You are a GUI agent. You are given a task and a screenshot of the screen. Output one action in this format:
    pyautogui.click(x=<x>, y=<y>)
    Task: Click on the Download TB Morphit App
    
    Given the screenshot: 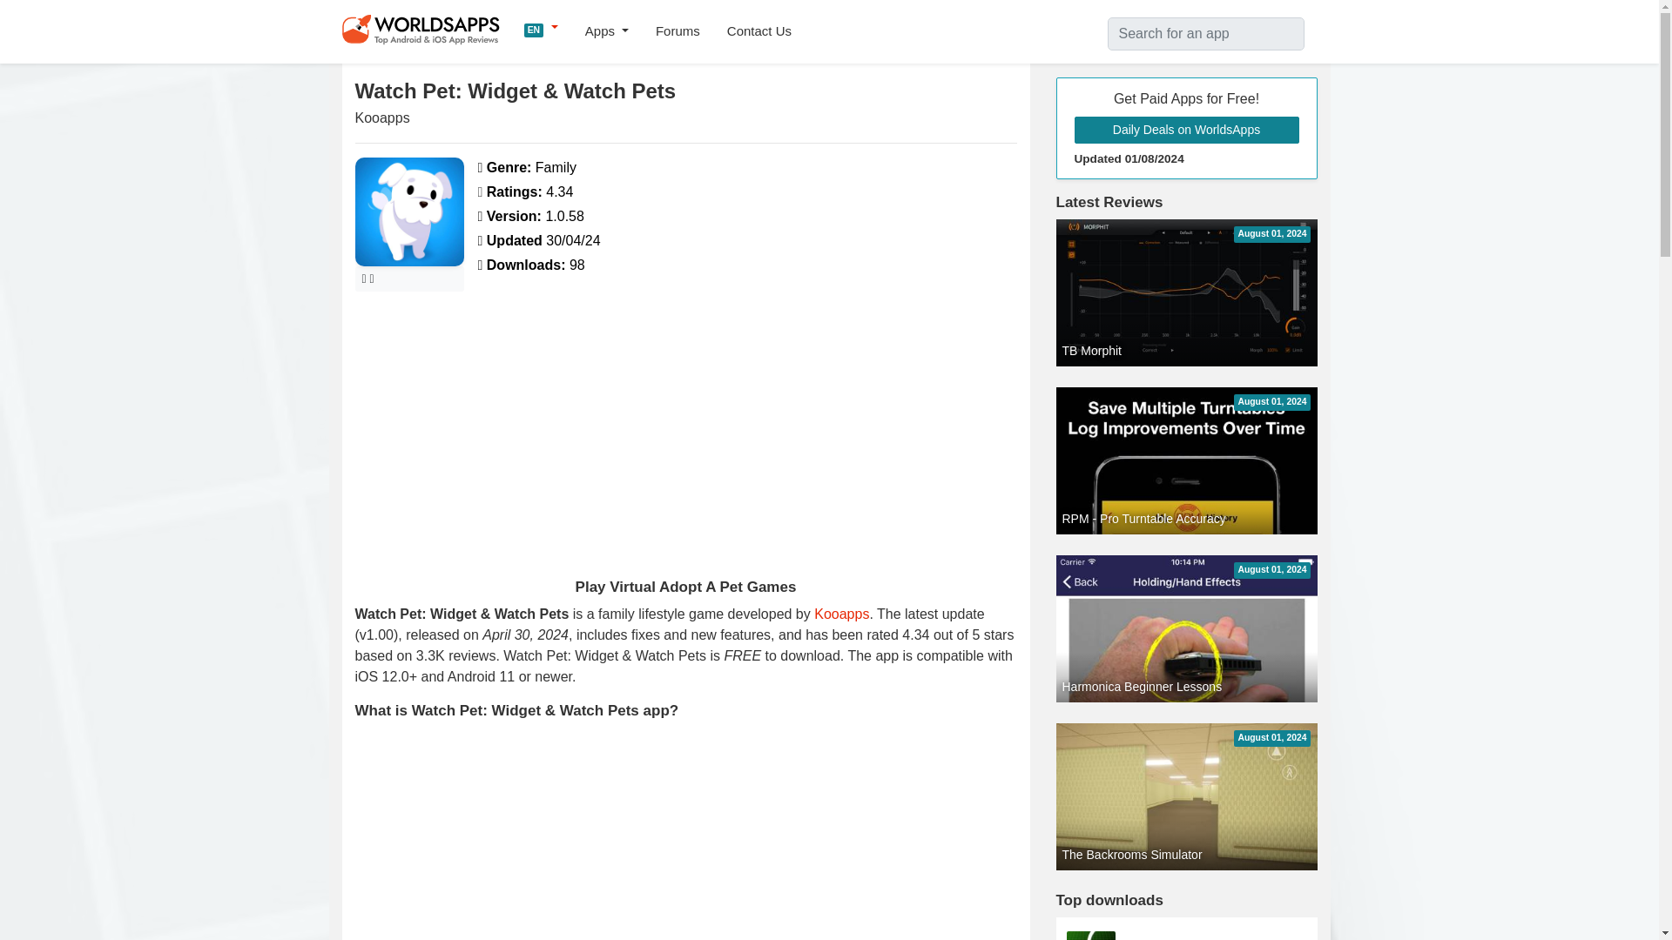 What is the action you would take?
    pyautogui.click(x=1186, y=292)
    